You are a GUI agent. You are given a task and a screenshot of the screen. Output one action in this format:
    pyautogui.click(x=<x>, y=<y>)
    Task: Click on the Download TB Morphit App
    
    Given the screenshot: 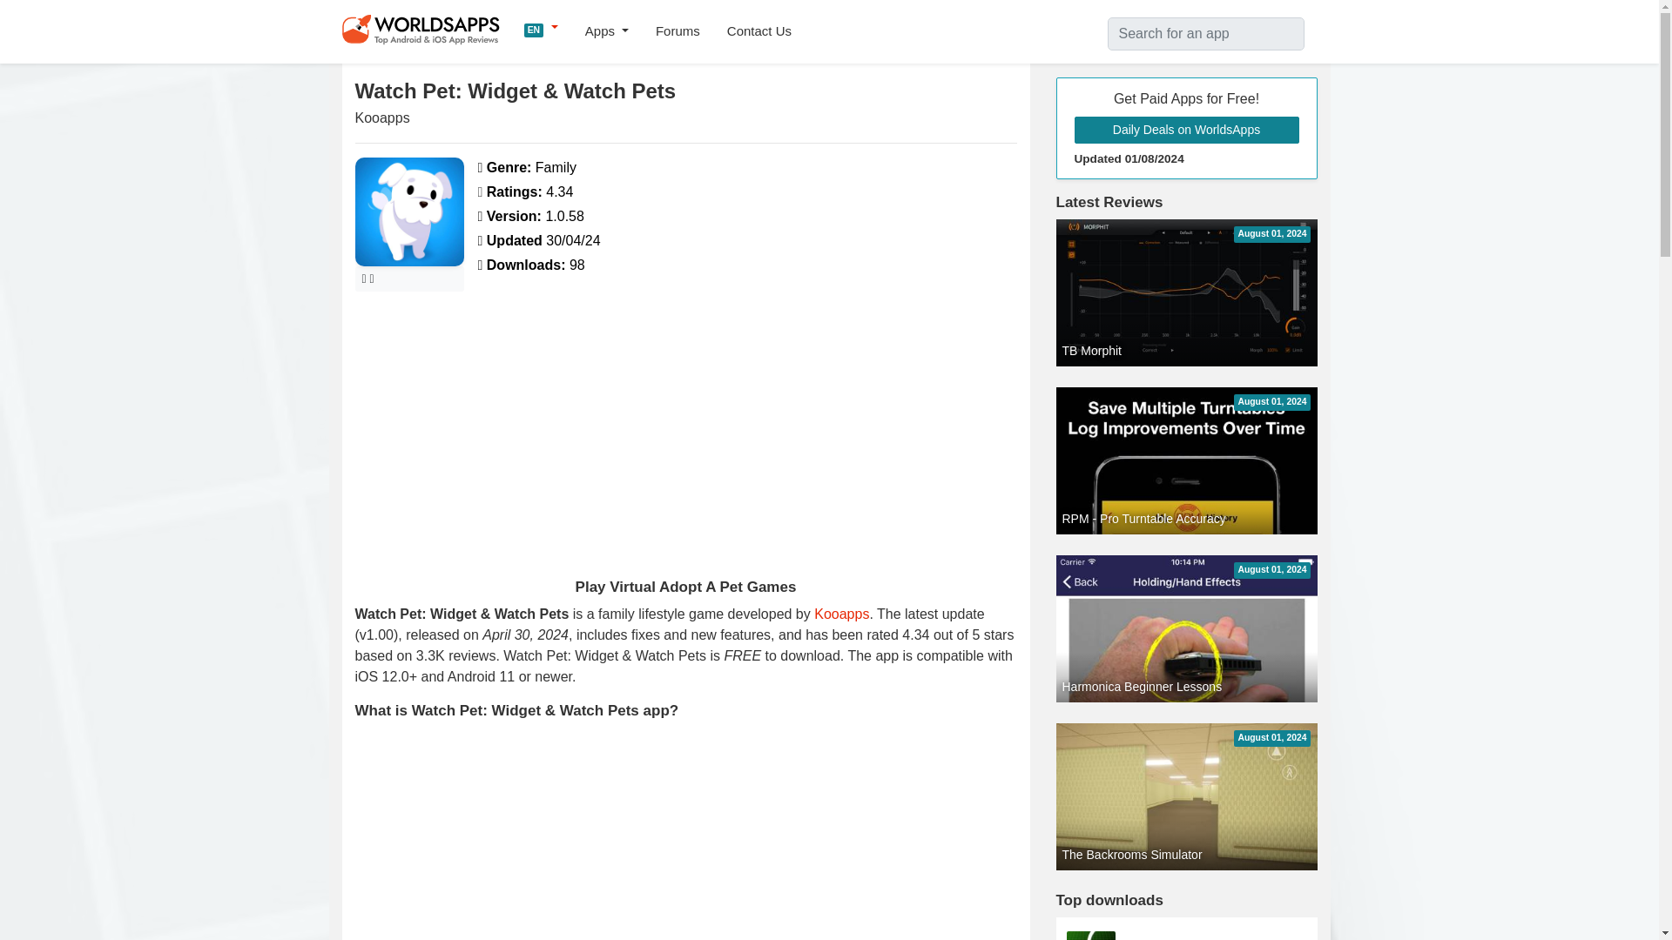 What is the action you would take?
    pyautogui.click(x=1186, y=292)
    